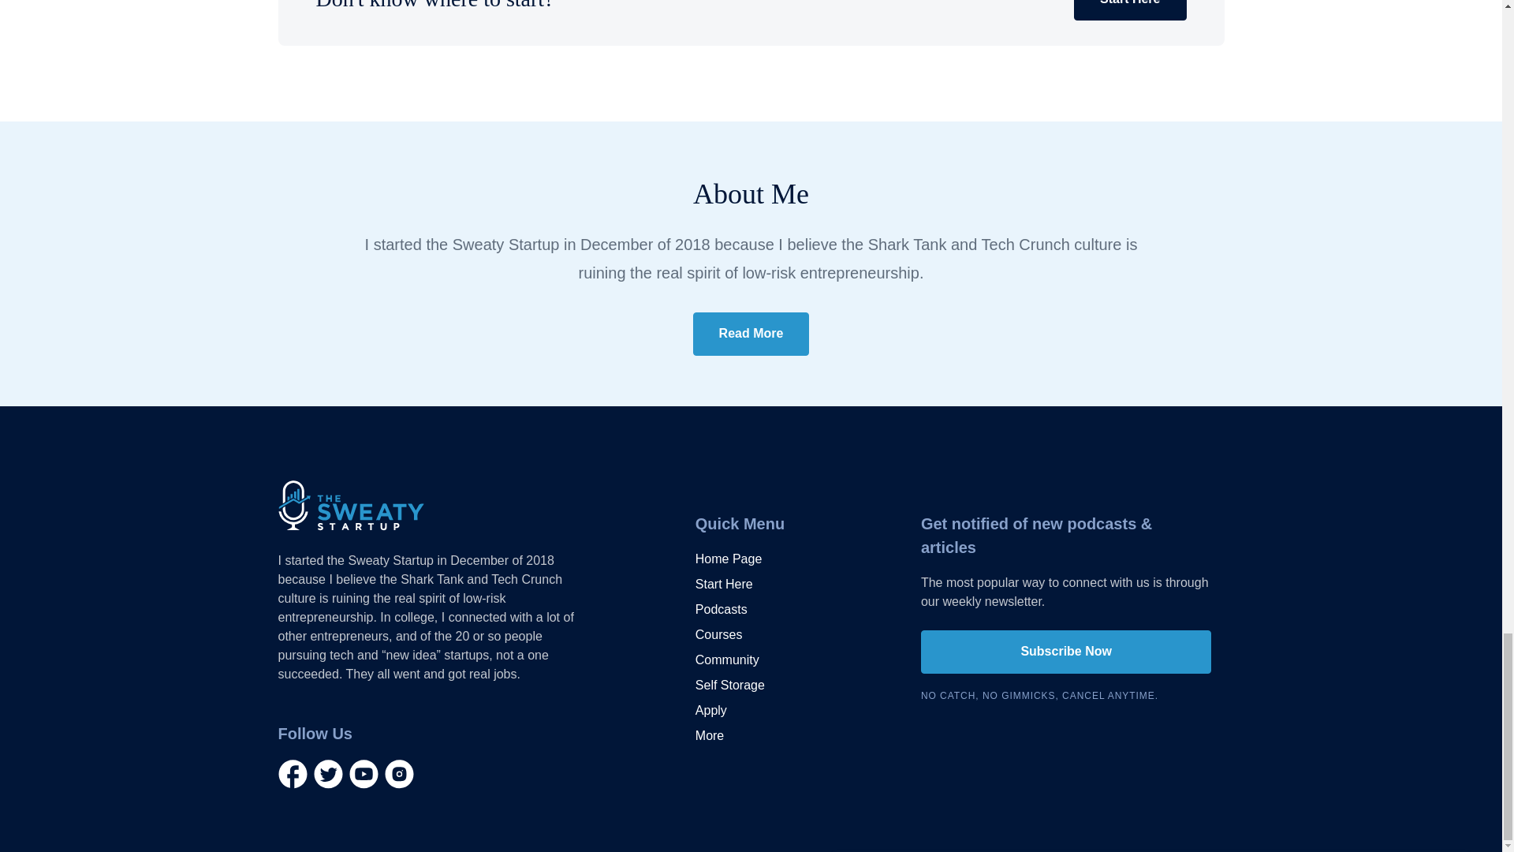 The image size is (1514, 852). Describe the element at coordinates (727, 660) in the screenshot. I see `Community` at that location.